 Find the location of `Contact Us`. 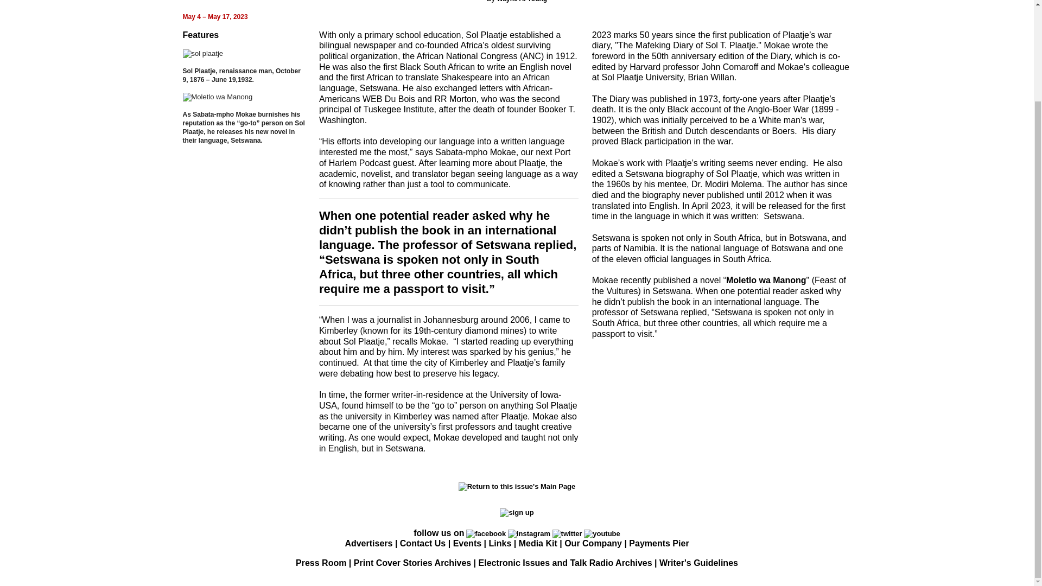

Contact Us is located at coordinates (423, 543).